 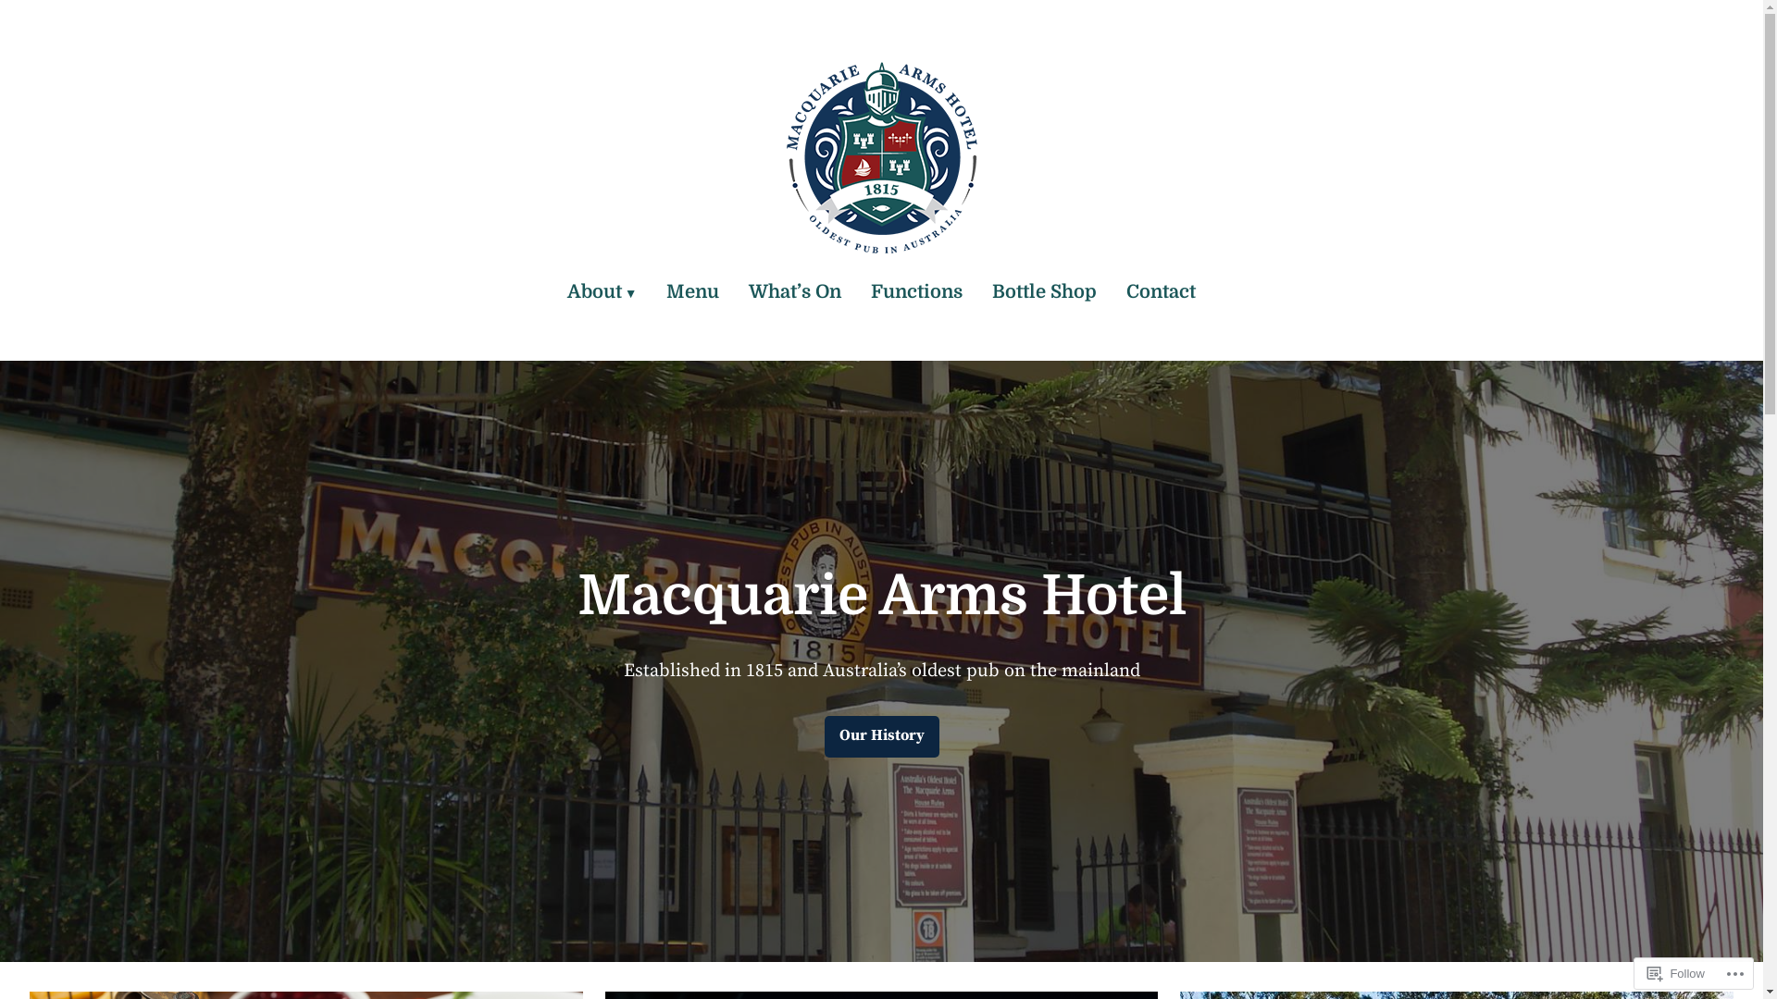 I want to click on Contact, so click(x=1153, y=293).